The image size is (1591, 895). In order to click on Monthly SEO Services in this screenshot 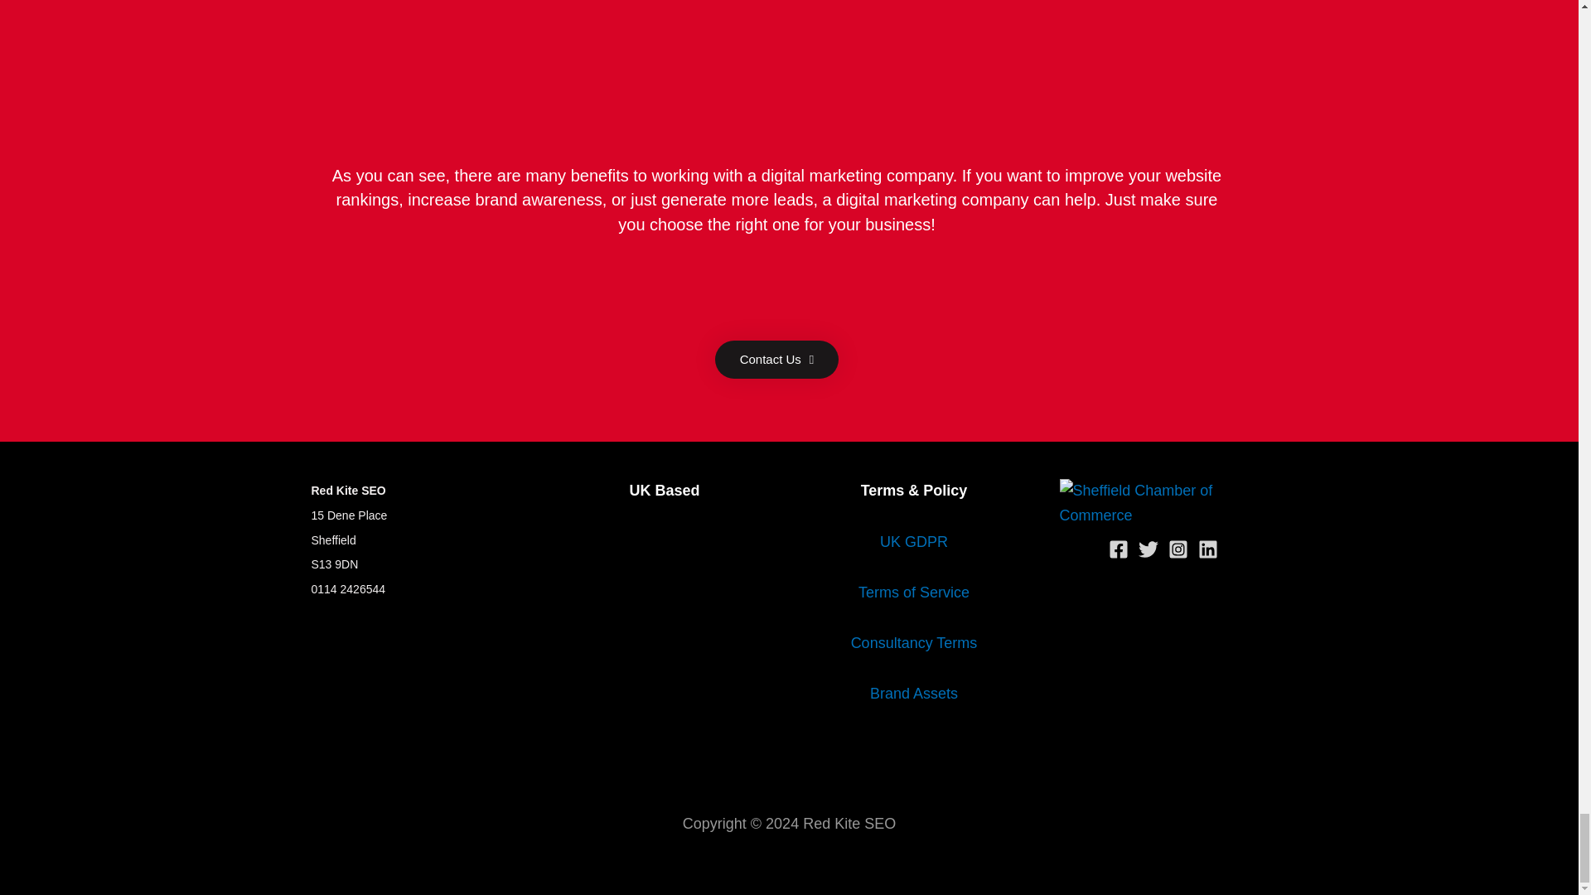, I will do `click(913, 592)`.